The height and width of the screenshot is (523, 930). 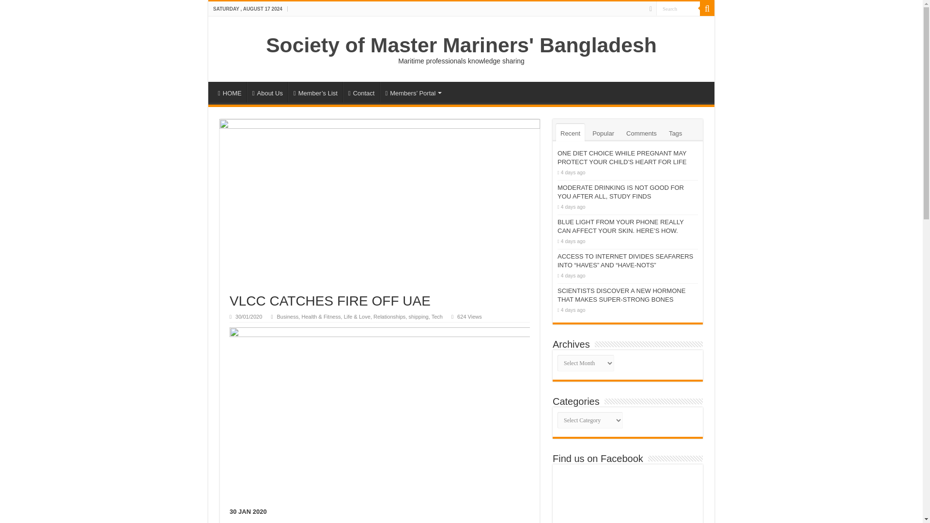 What do you see at coordinates (675, 132) in the screenshot?
I see `Tags` at bounding box center [675, 132].